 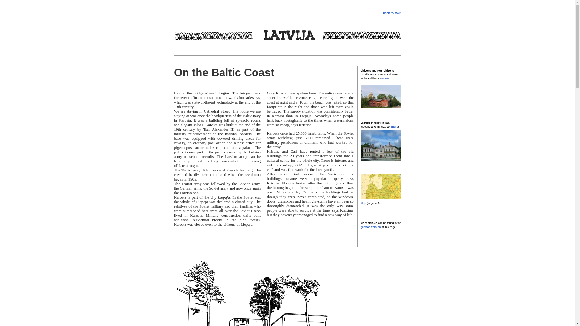 What do you see at coordinates (363, 203) in the screenshot?
I see `Map` at bounding box center [363, 203].